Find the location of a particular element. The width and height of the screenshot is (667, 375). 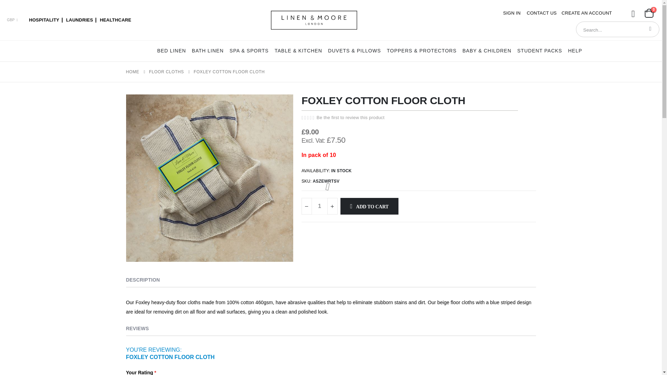

CREATE AN ACCOUNT is located at coordinates (587, 13).